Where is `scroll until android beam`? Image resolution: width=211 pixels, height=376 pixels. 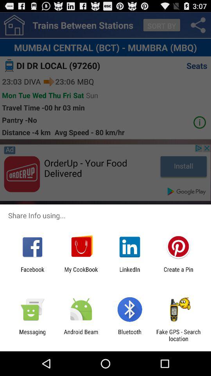 scroll until android beam is located at coordinates (81, 335).